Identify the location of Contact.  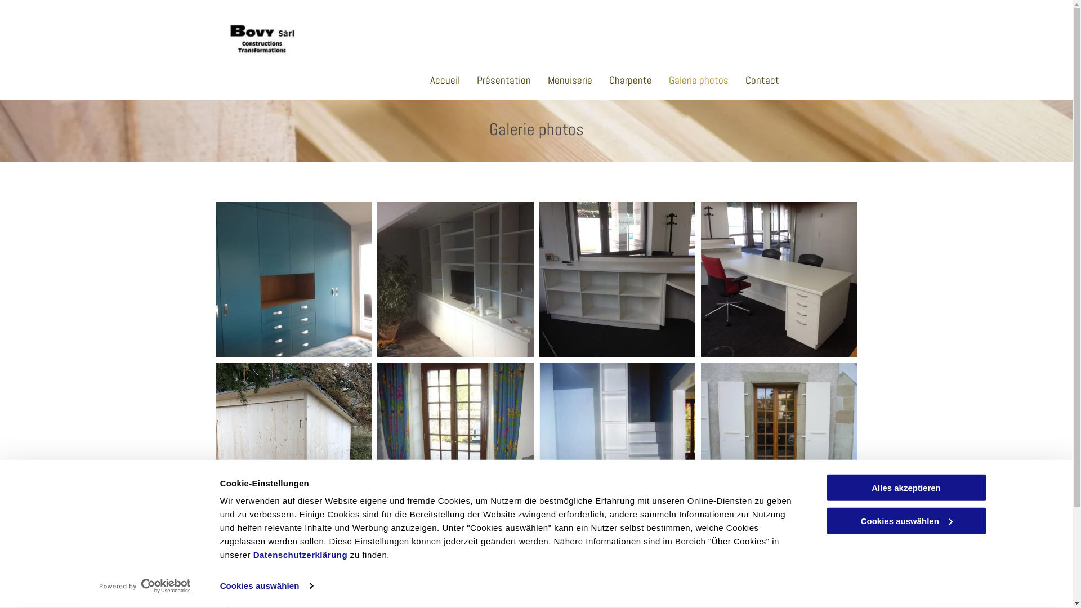
(762, 80).